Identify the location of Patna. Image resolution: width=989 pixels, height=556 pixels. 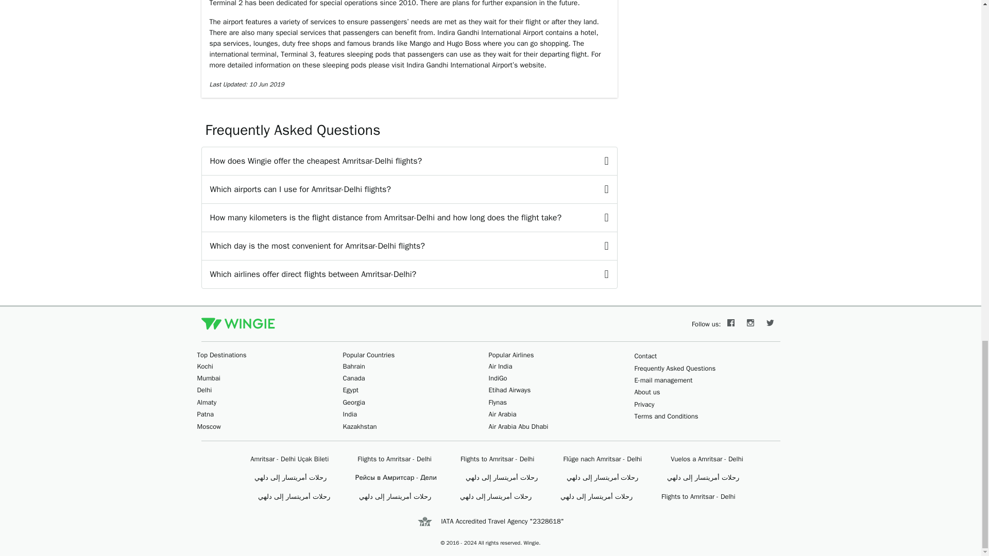
(205, 414).